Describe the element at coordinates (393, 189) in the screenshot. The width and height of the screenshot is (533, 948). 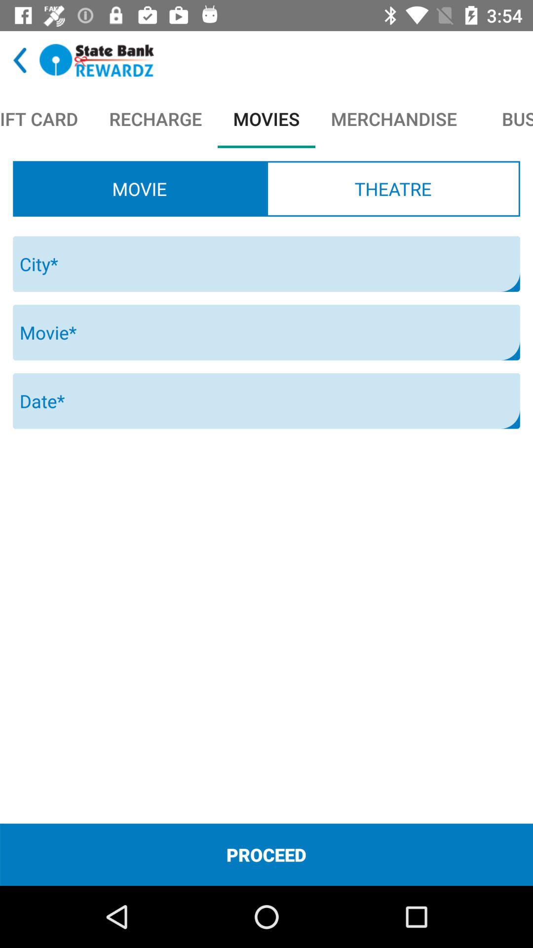
I see `tap the theatre` at that location.